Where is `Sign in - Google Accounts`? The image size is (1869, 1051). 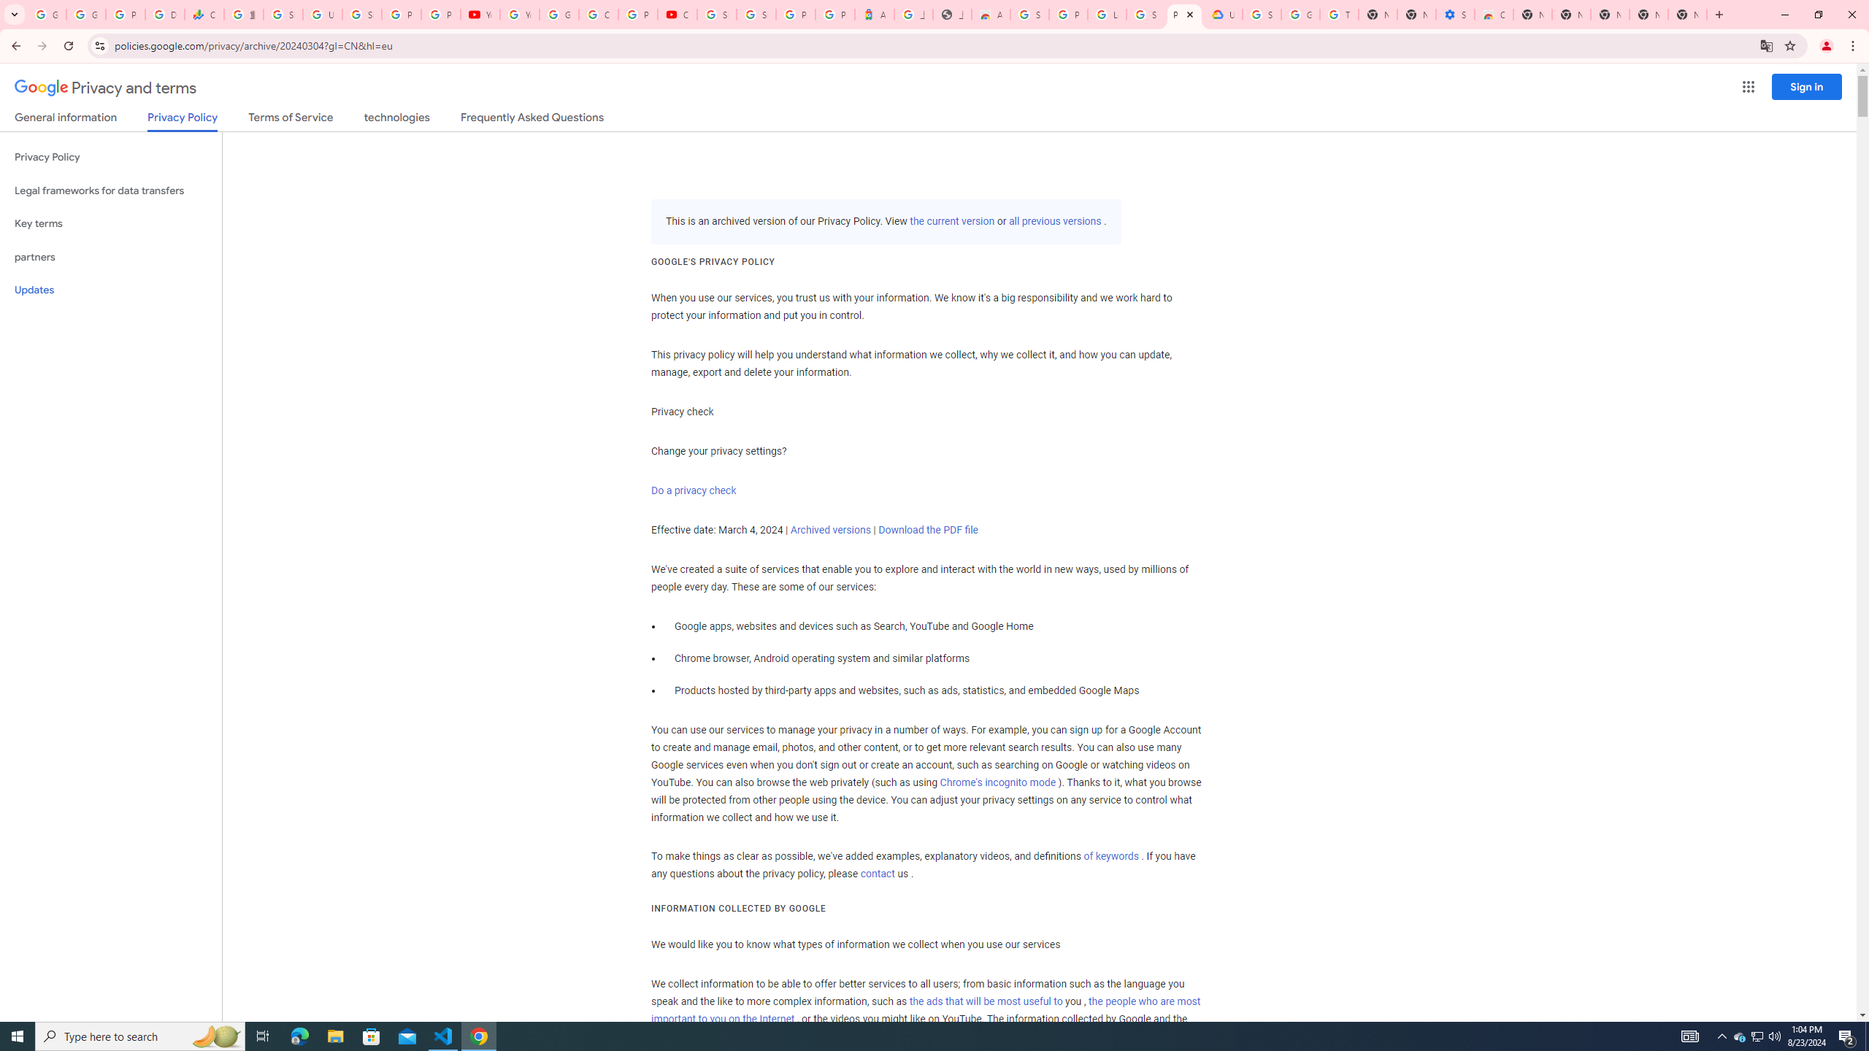
Sign in - Google Accounts is located at coordinates (756, 15).